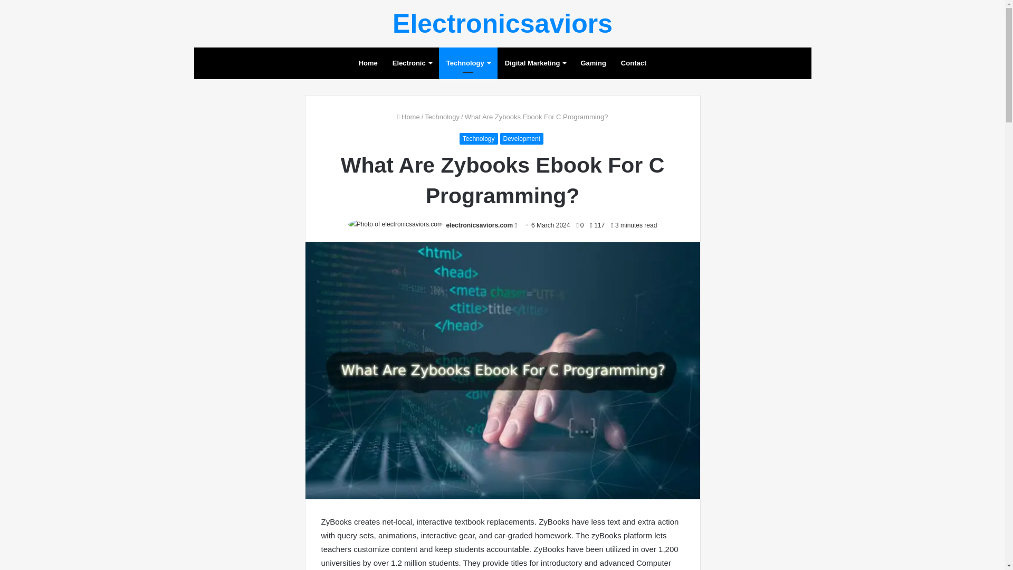  I want to click on Development, so click(522, 138).